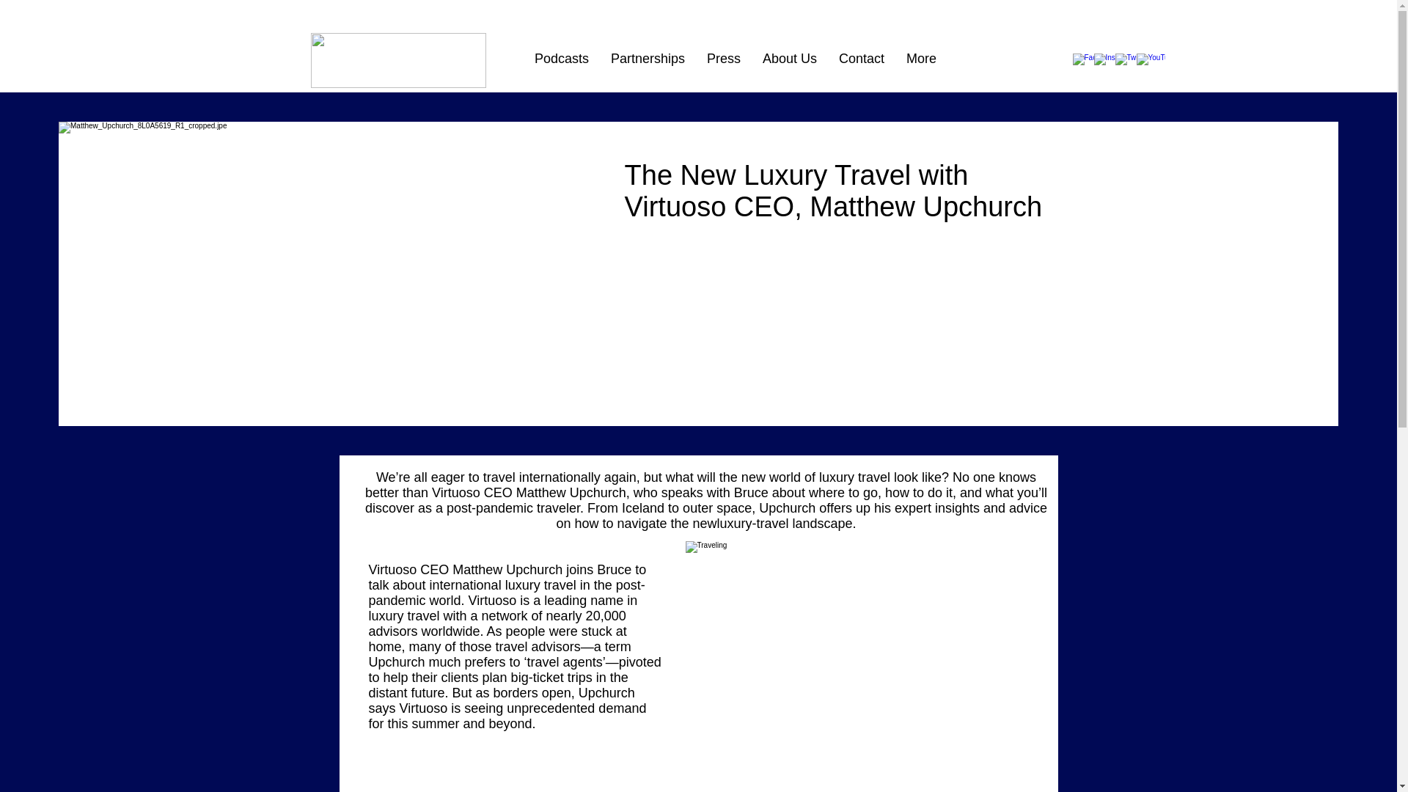  I want to click on About Us, so click(789, 65).